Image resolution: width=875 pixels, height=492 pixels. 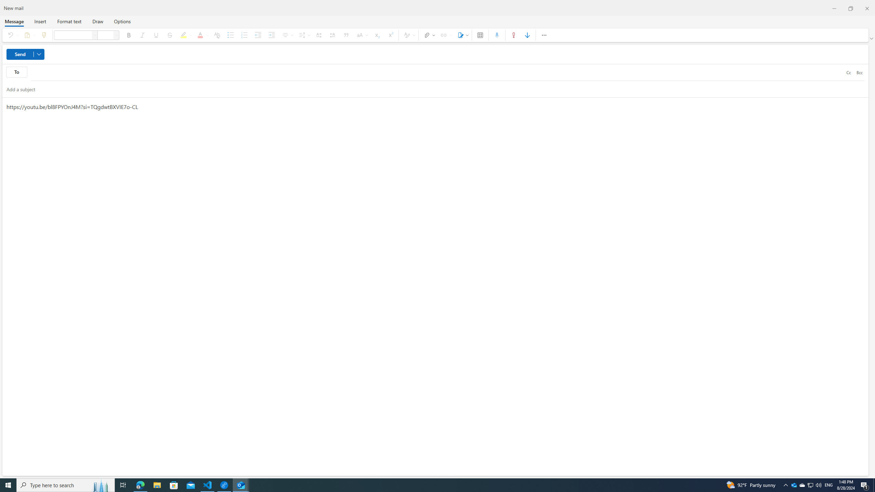 What do you see at coordinates (848, 72) in the screenshot?
I see `Cc` at bounding box center [848, 72].